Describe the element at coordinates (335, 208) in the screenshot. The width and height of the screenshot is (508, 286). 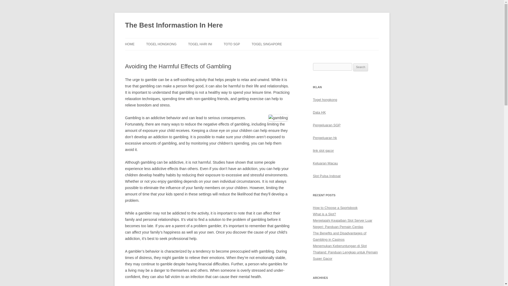
I see `How to Choose a Sportsbook` at that location.